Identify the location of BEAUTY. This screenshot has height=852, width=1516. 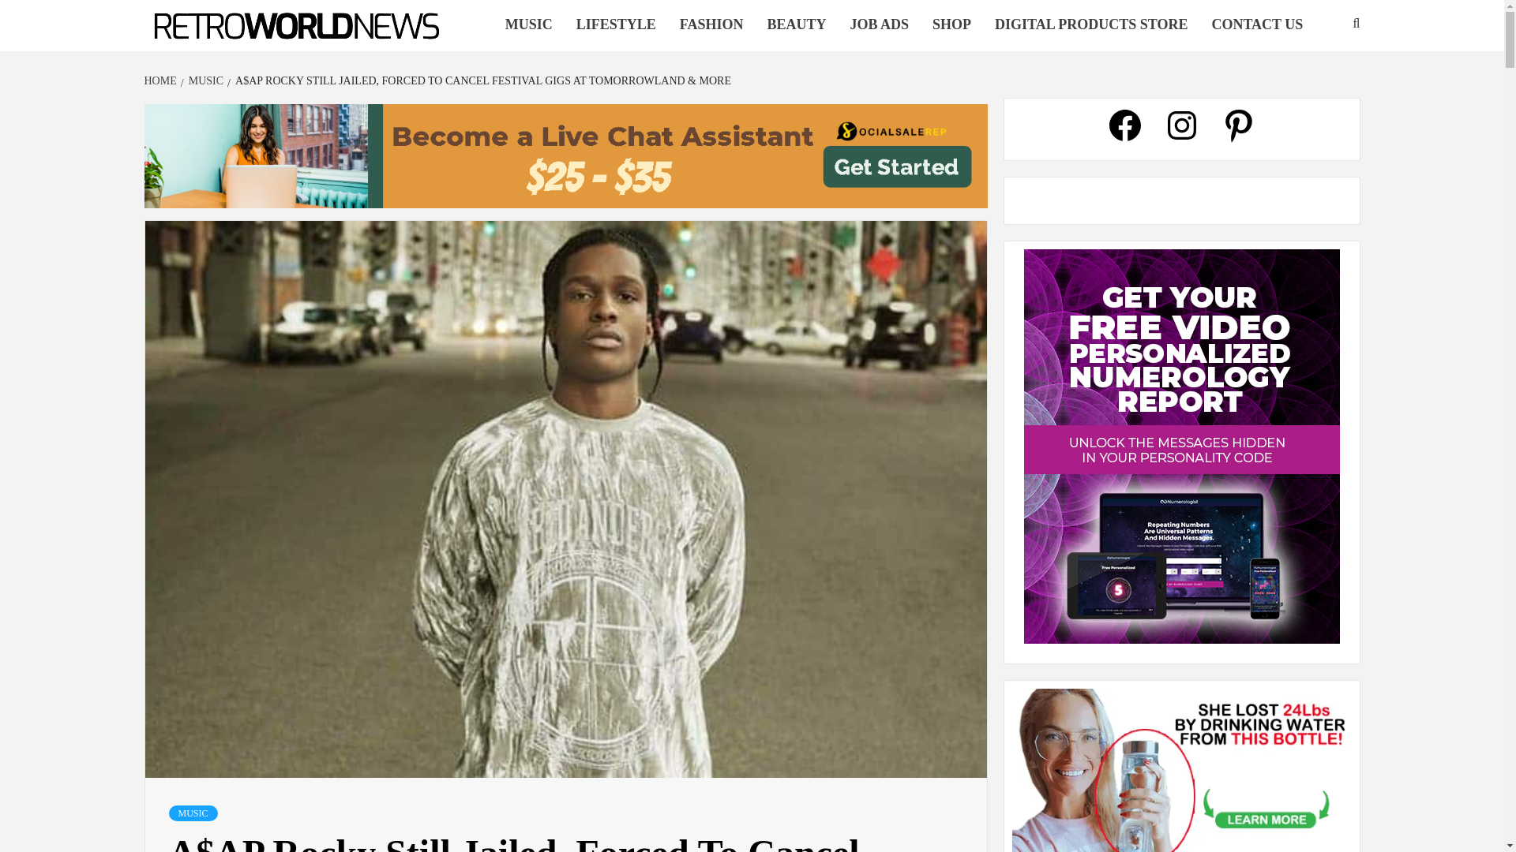
(796, 24).